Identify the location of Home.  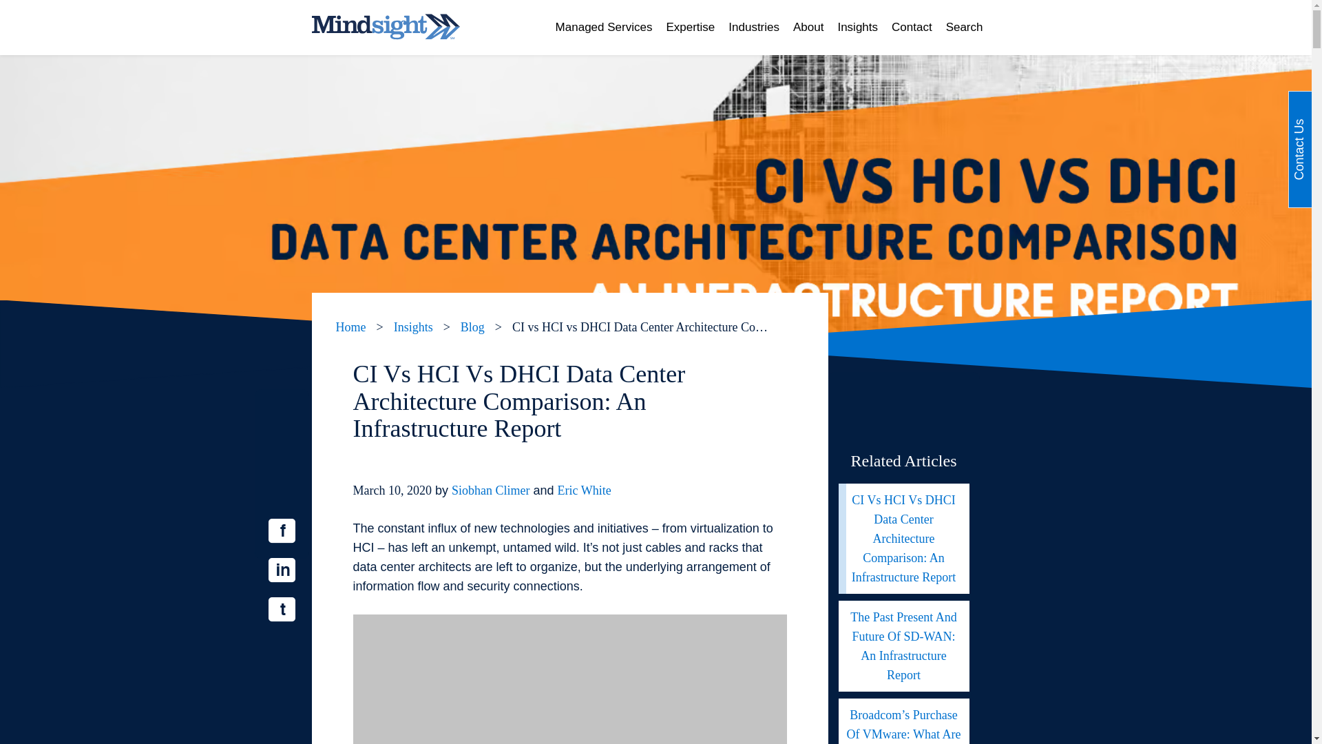
(350, 327).